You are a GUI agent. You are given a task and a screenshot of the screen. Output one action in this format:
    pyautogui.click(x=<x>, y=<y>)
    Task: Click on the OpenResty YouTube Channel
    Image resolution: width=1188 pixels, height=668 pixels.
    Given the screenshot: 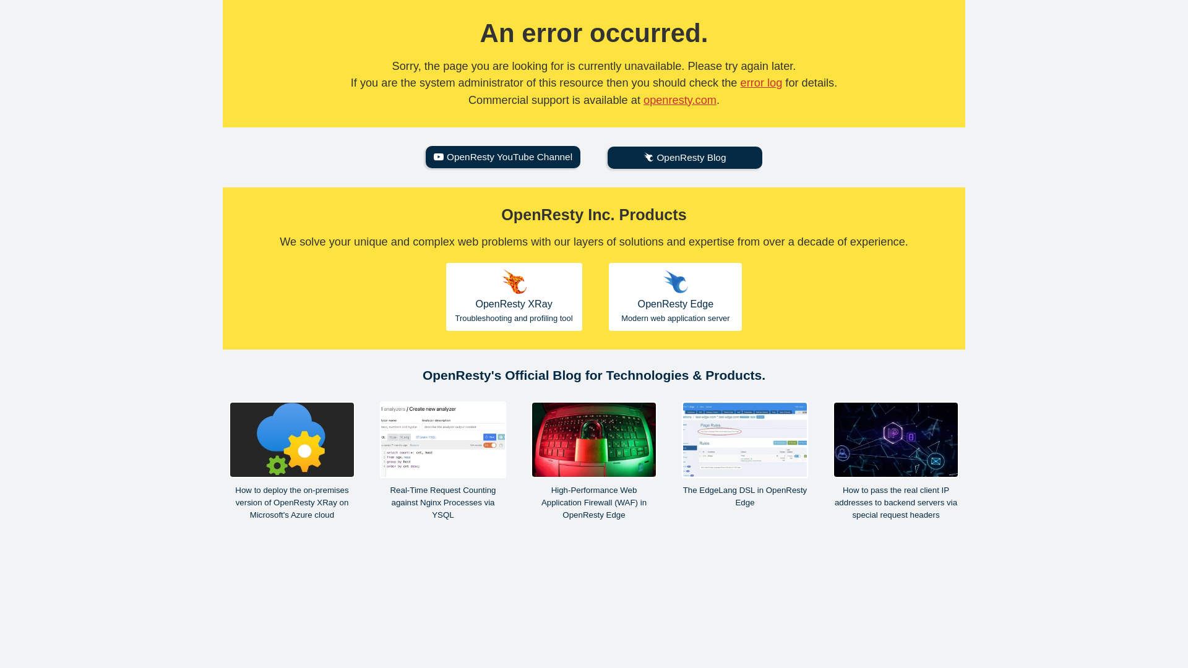 What is the action you would take?
    pyautogui.click(x=502, y=157)
    